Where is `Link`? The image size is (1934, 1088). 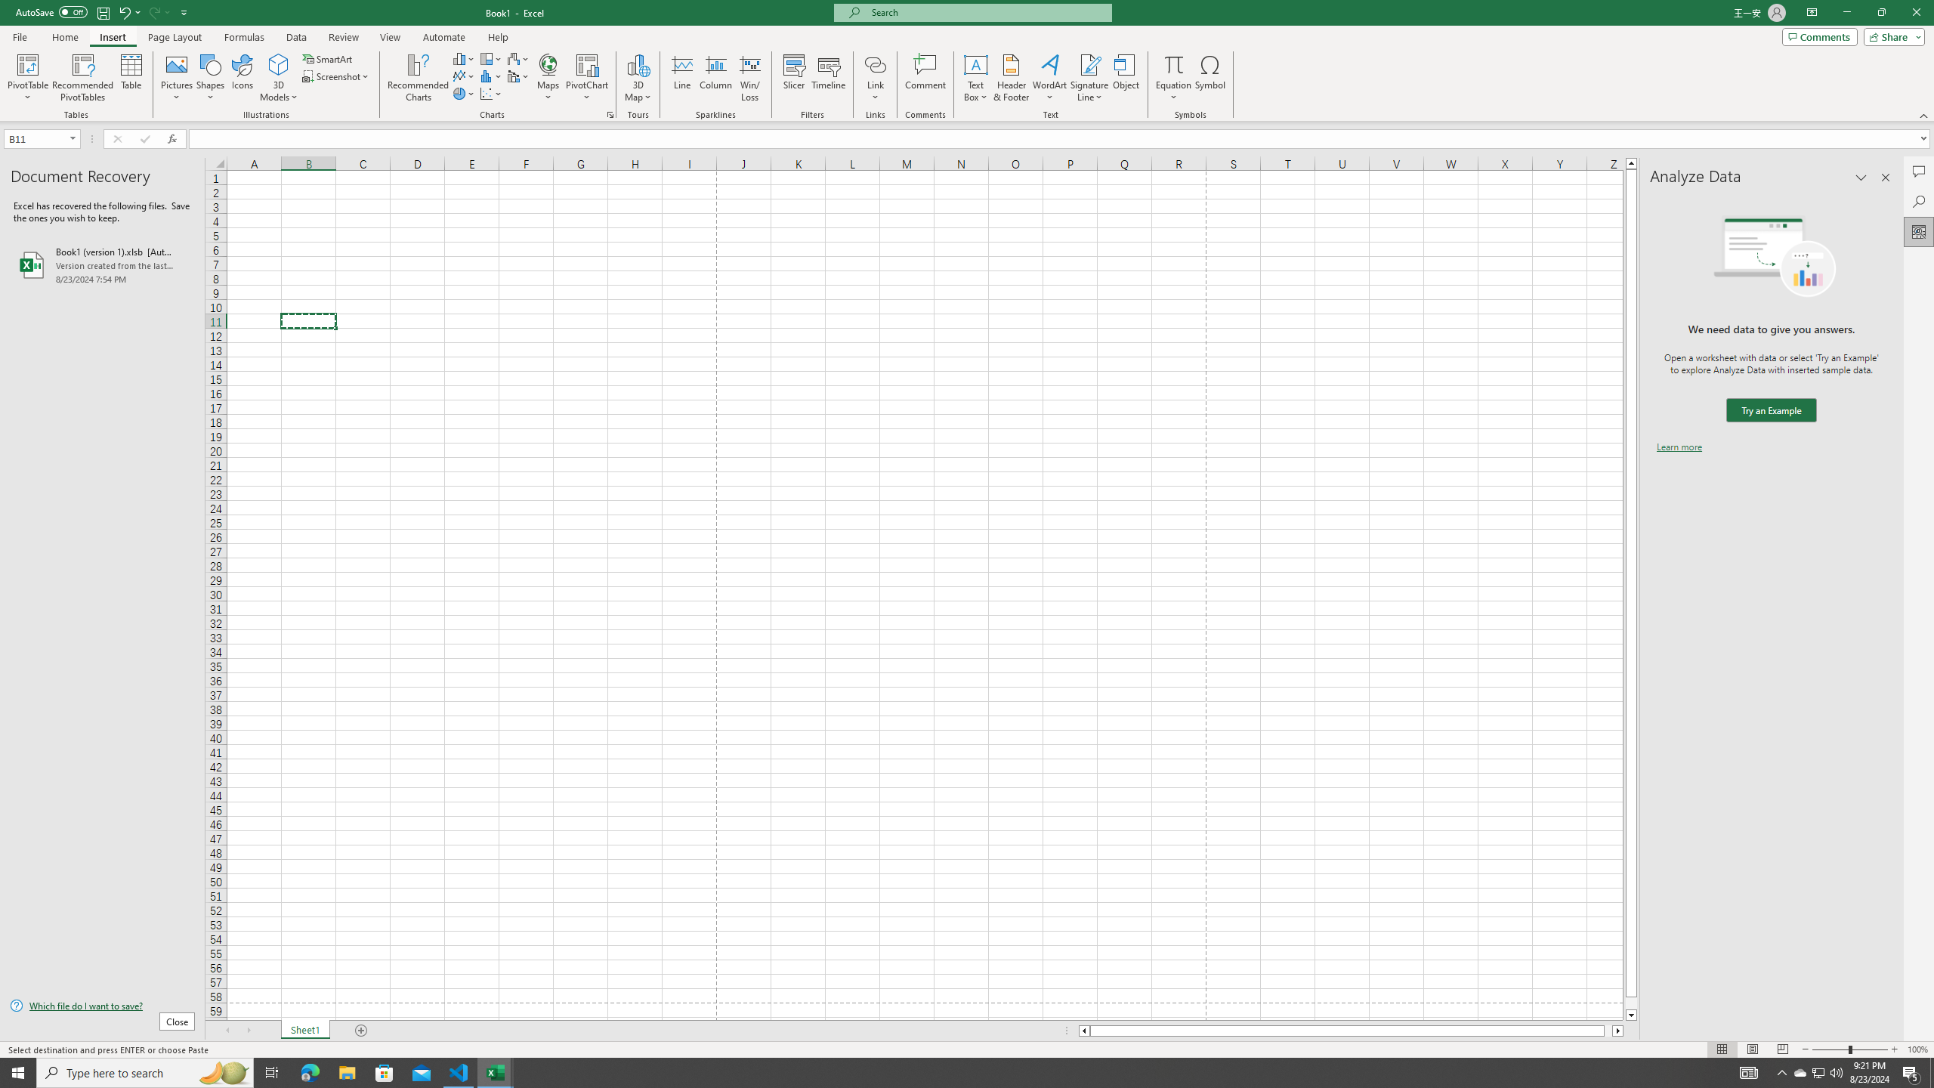
Link is located at coordinates (876, 78).